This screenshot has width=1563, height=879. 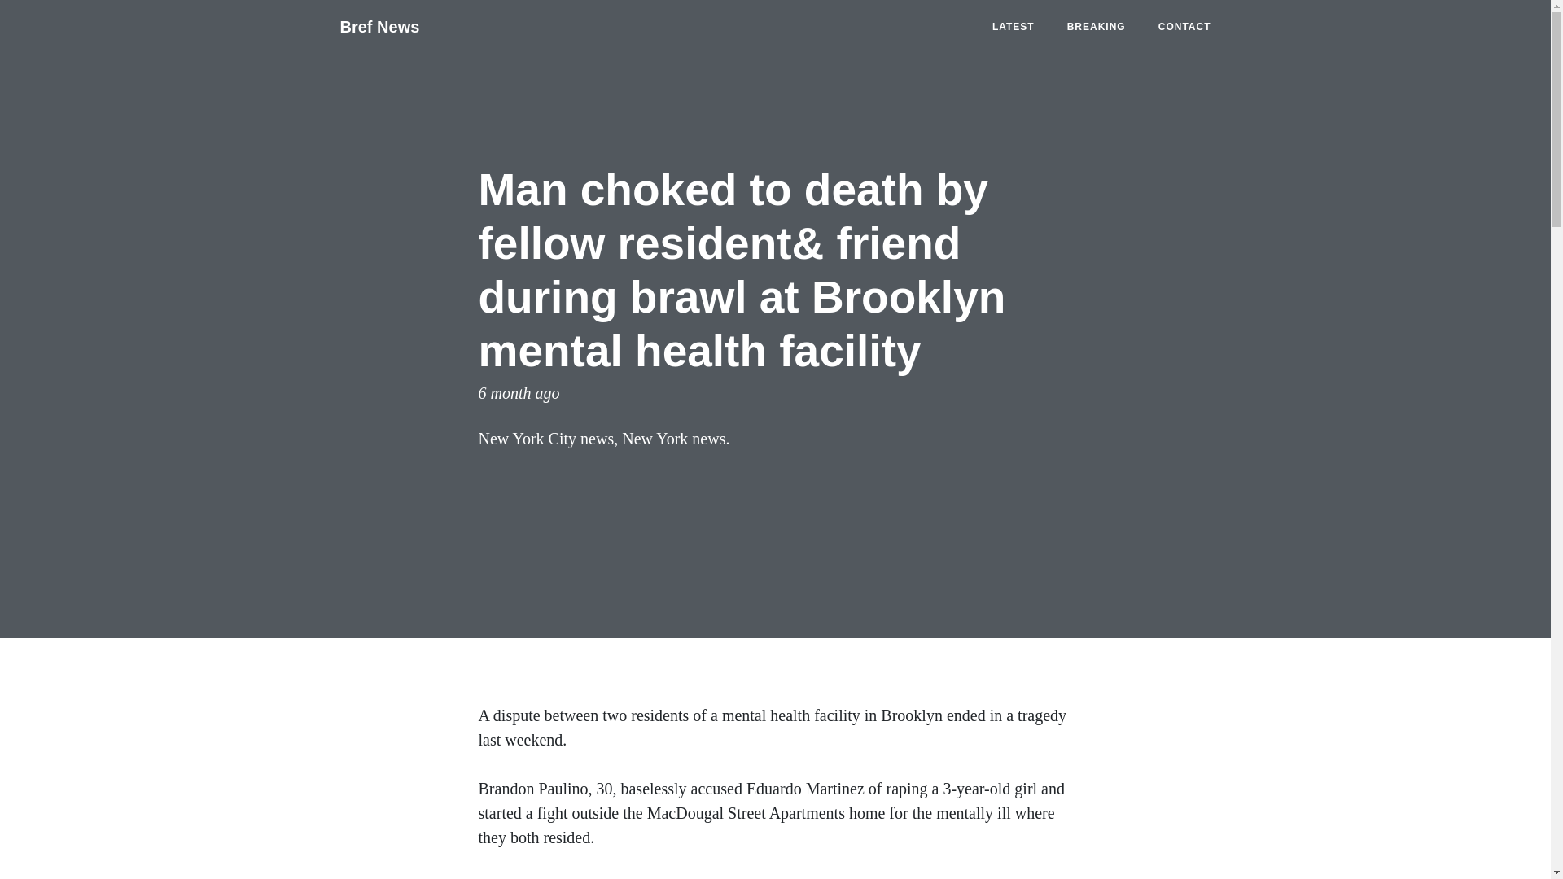 What do you see at coordinates (1013, 26) in the screenshot?
I see `LATEST` at bounding box center [1013, 26].